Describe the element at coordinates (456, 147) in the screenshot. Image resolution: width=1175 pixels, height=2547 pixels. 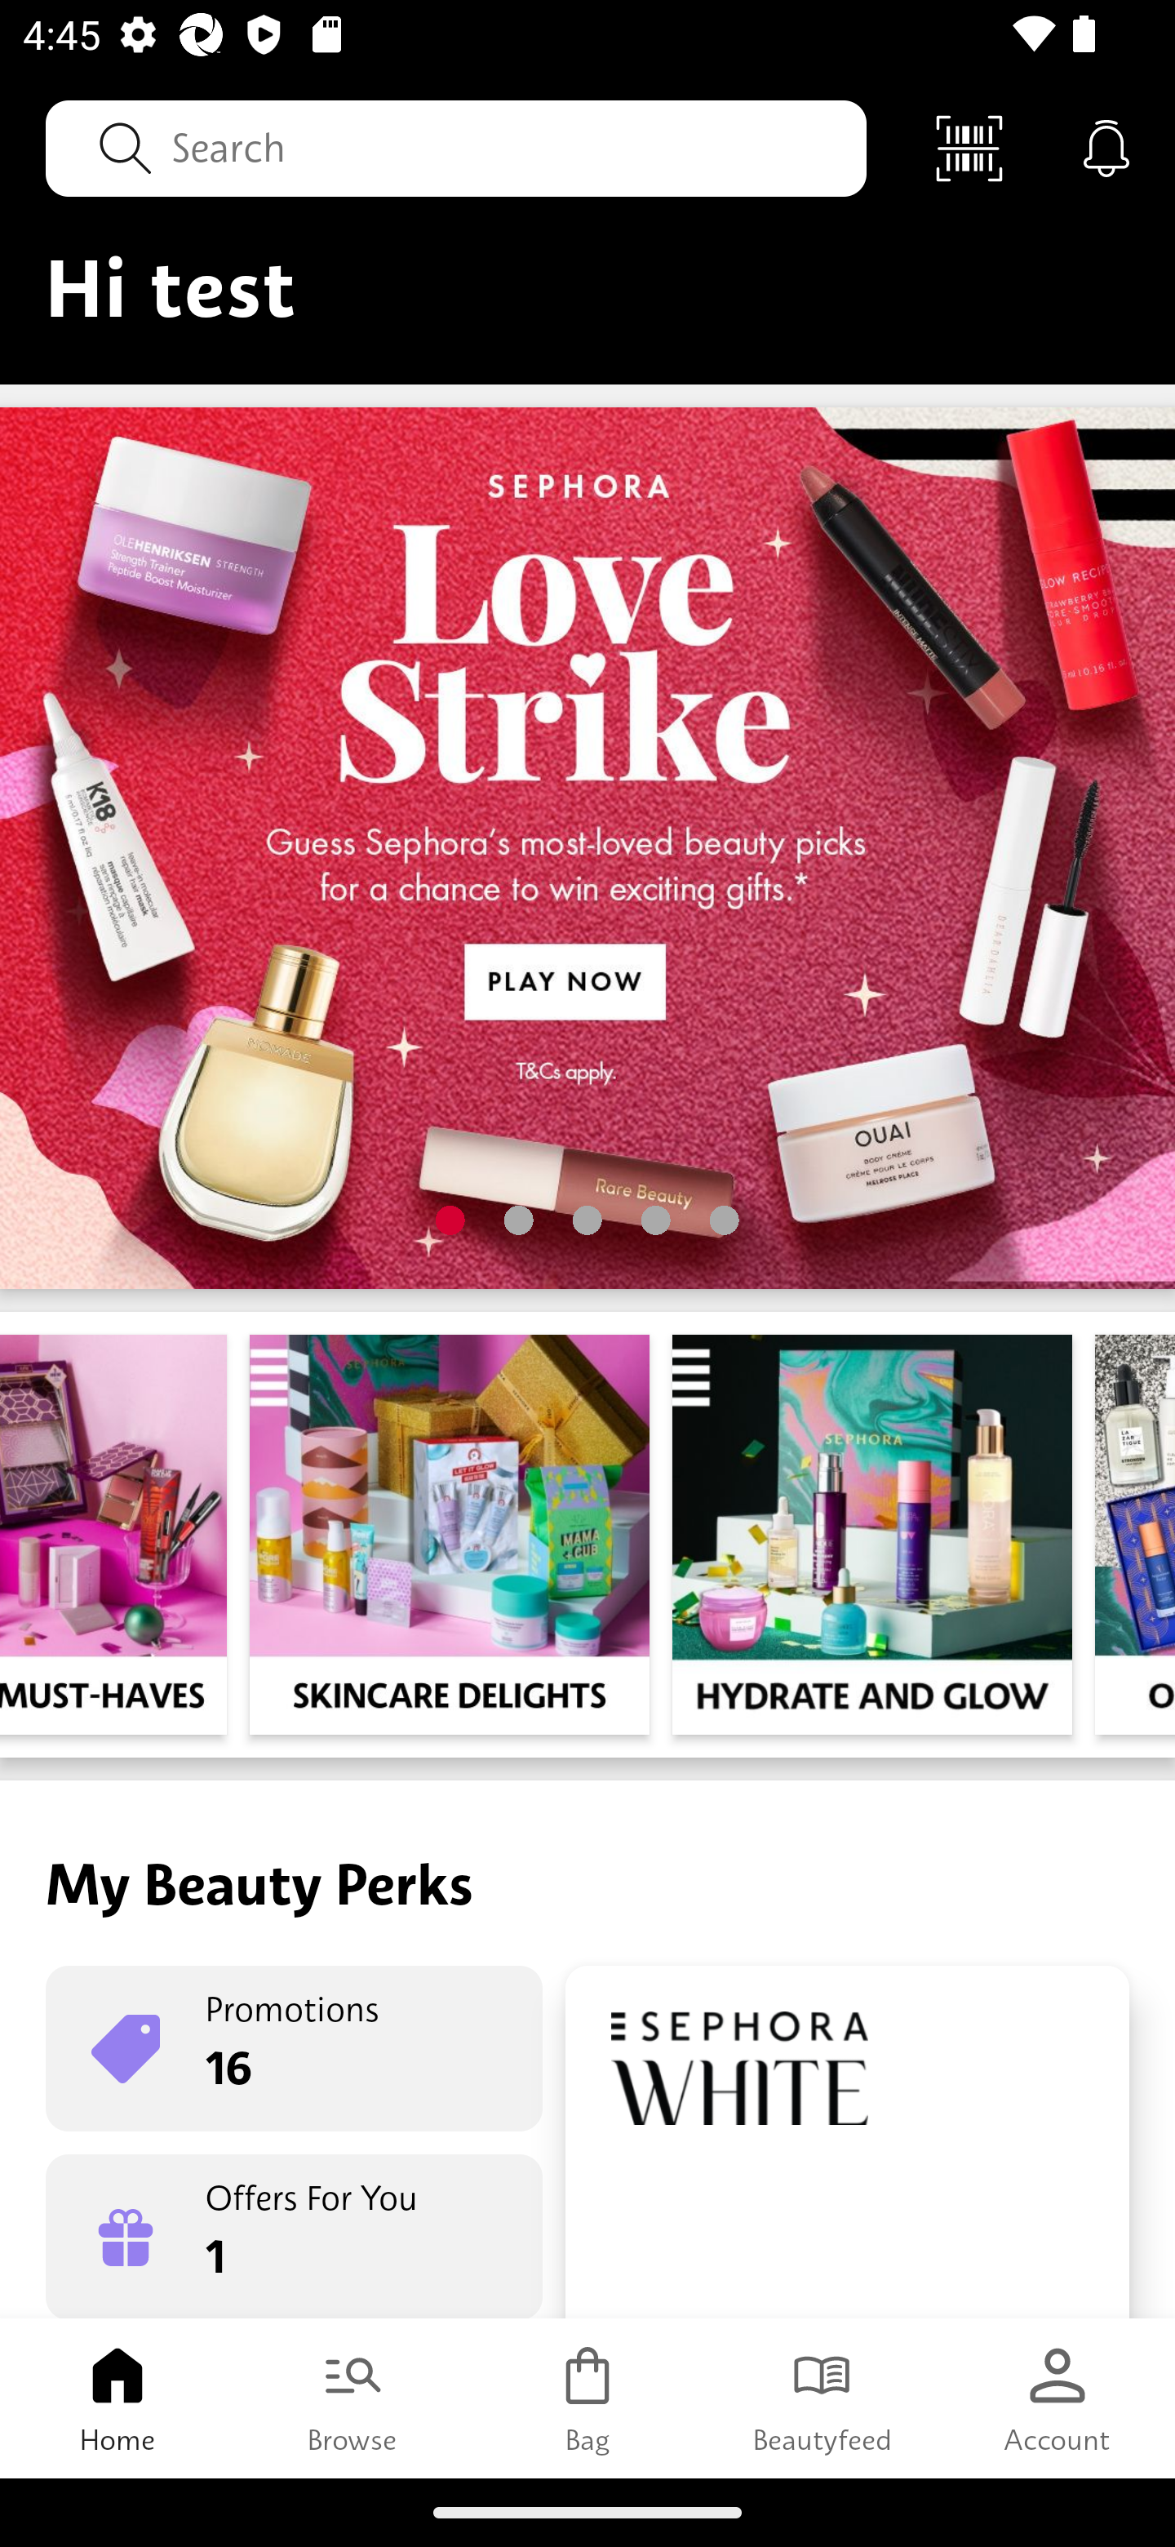
I see `Search` at that location.